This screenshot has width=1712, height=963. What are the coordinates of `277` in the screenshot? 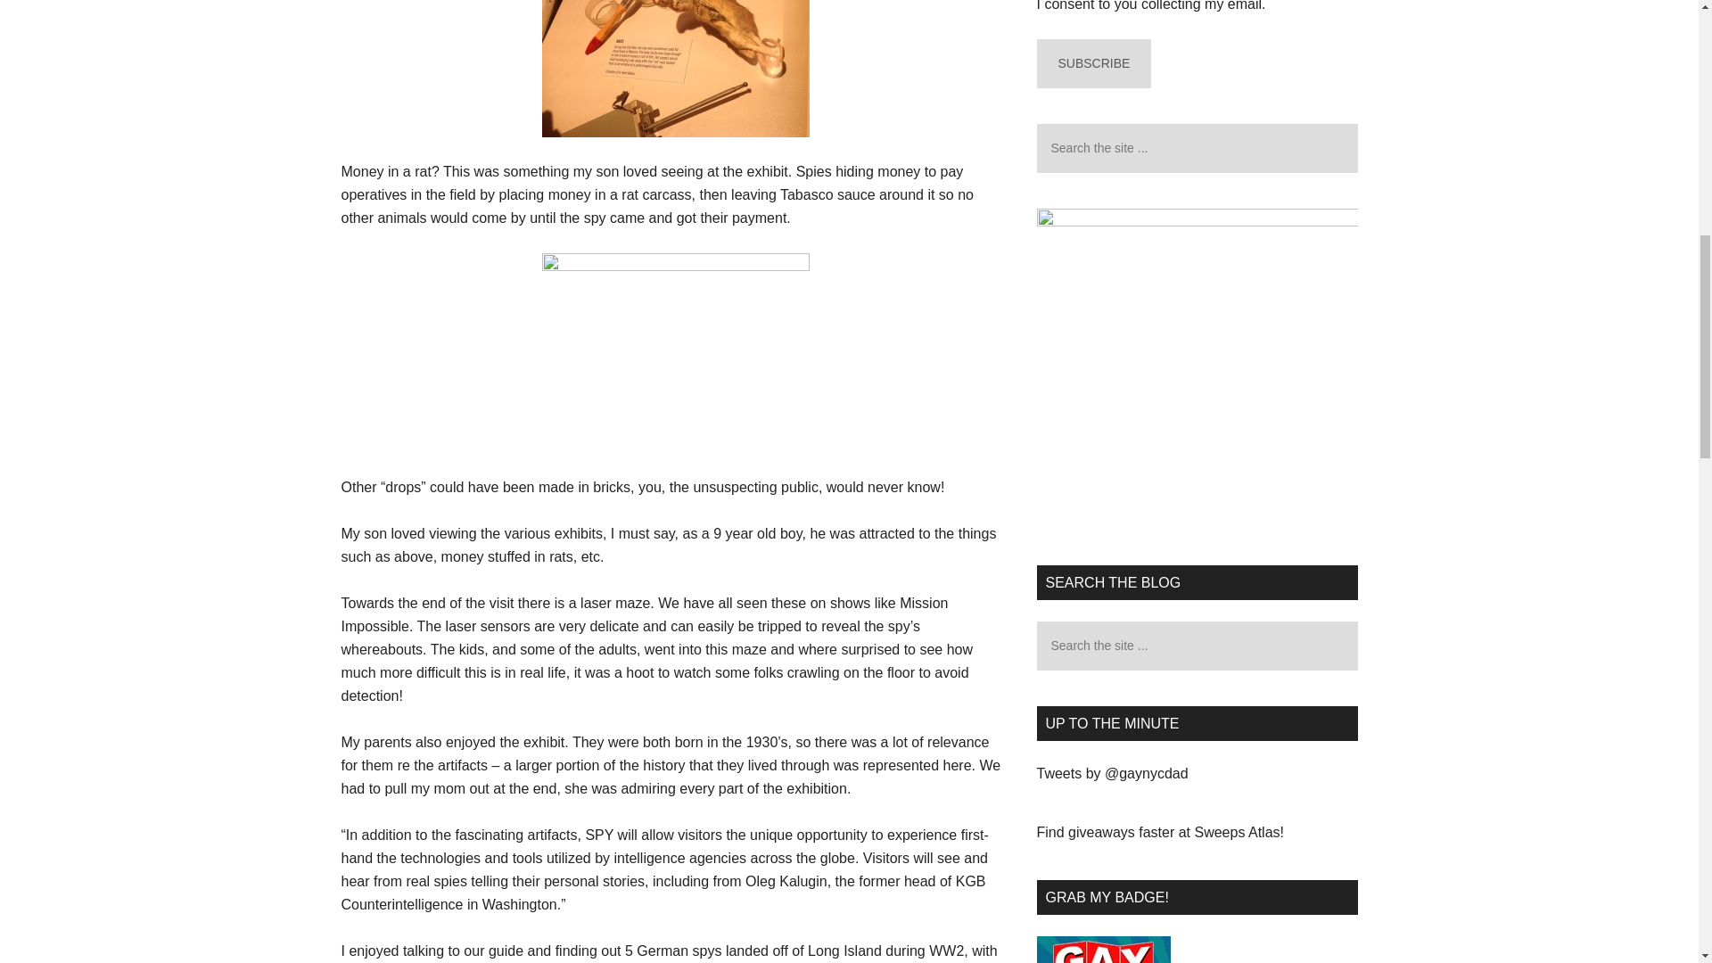 It's located at (676, 69).